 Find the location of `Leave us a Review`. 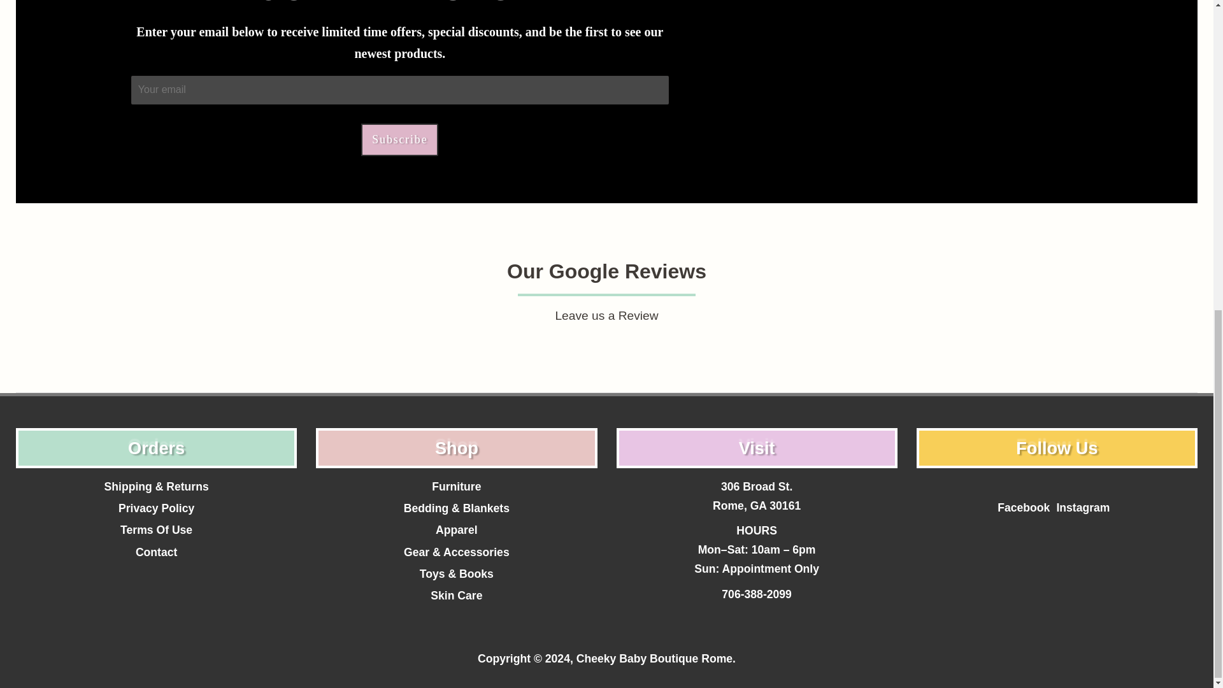

Leave us a Review is located at coordinates (606, 316).